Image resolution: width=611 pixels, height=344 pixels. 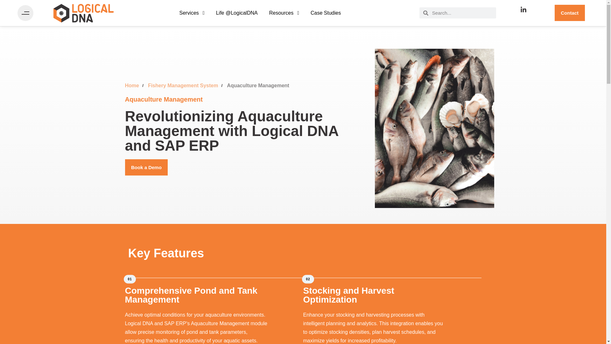 What do you see at coordinates (570, 13) in the screenshot?
I see `Contact` at bounding box center [570, 13].